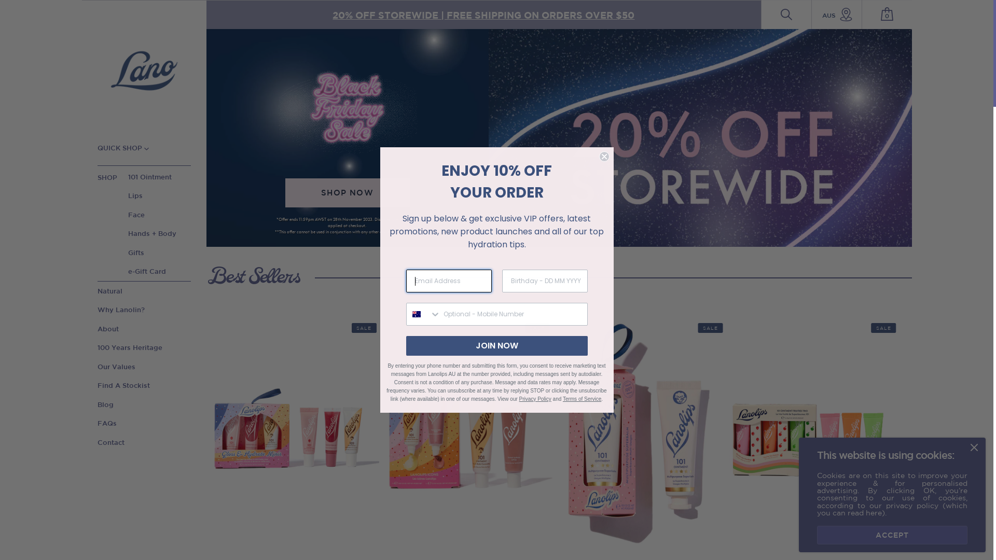  What do you see at coordinates (483, 15) in the screenshot?
I see `20% OFF STOREWIDE | FREE SHIPPING ON ORDERS OVER $50` at bounding box center [483, 15].